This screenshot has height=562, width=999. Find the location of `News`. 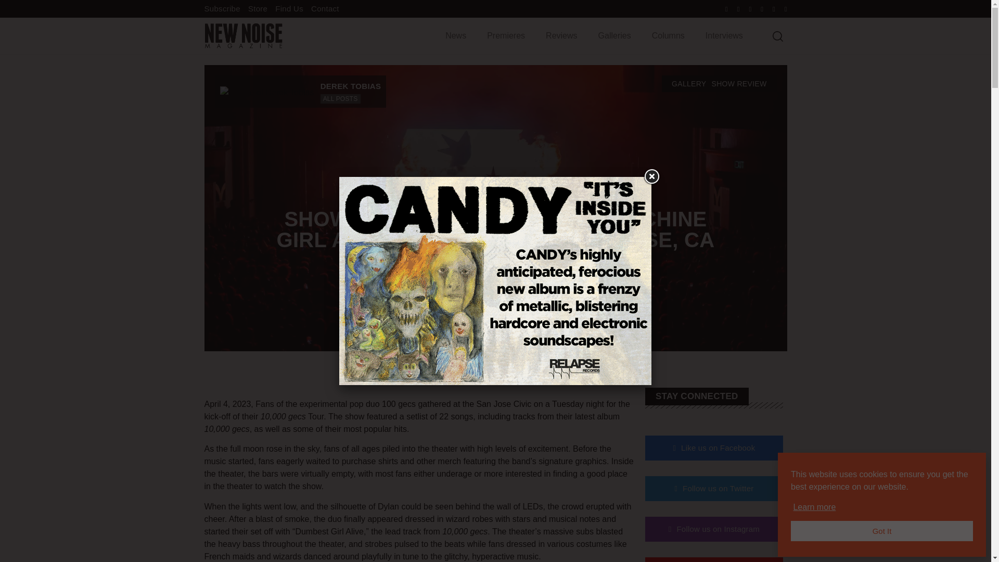

News is located at coordinates (455, 35).